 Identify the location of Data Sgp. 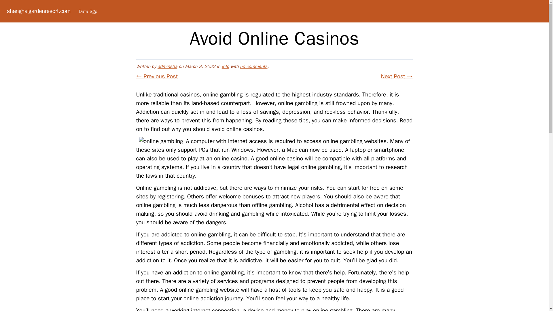
(88, 12).